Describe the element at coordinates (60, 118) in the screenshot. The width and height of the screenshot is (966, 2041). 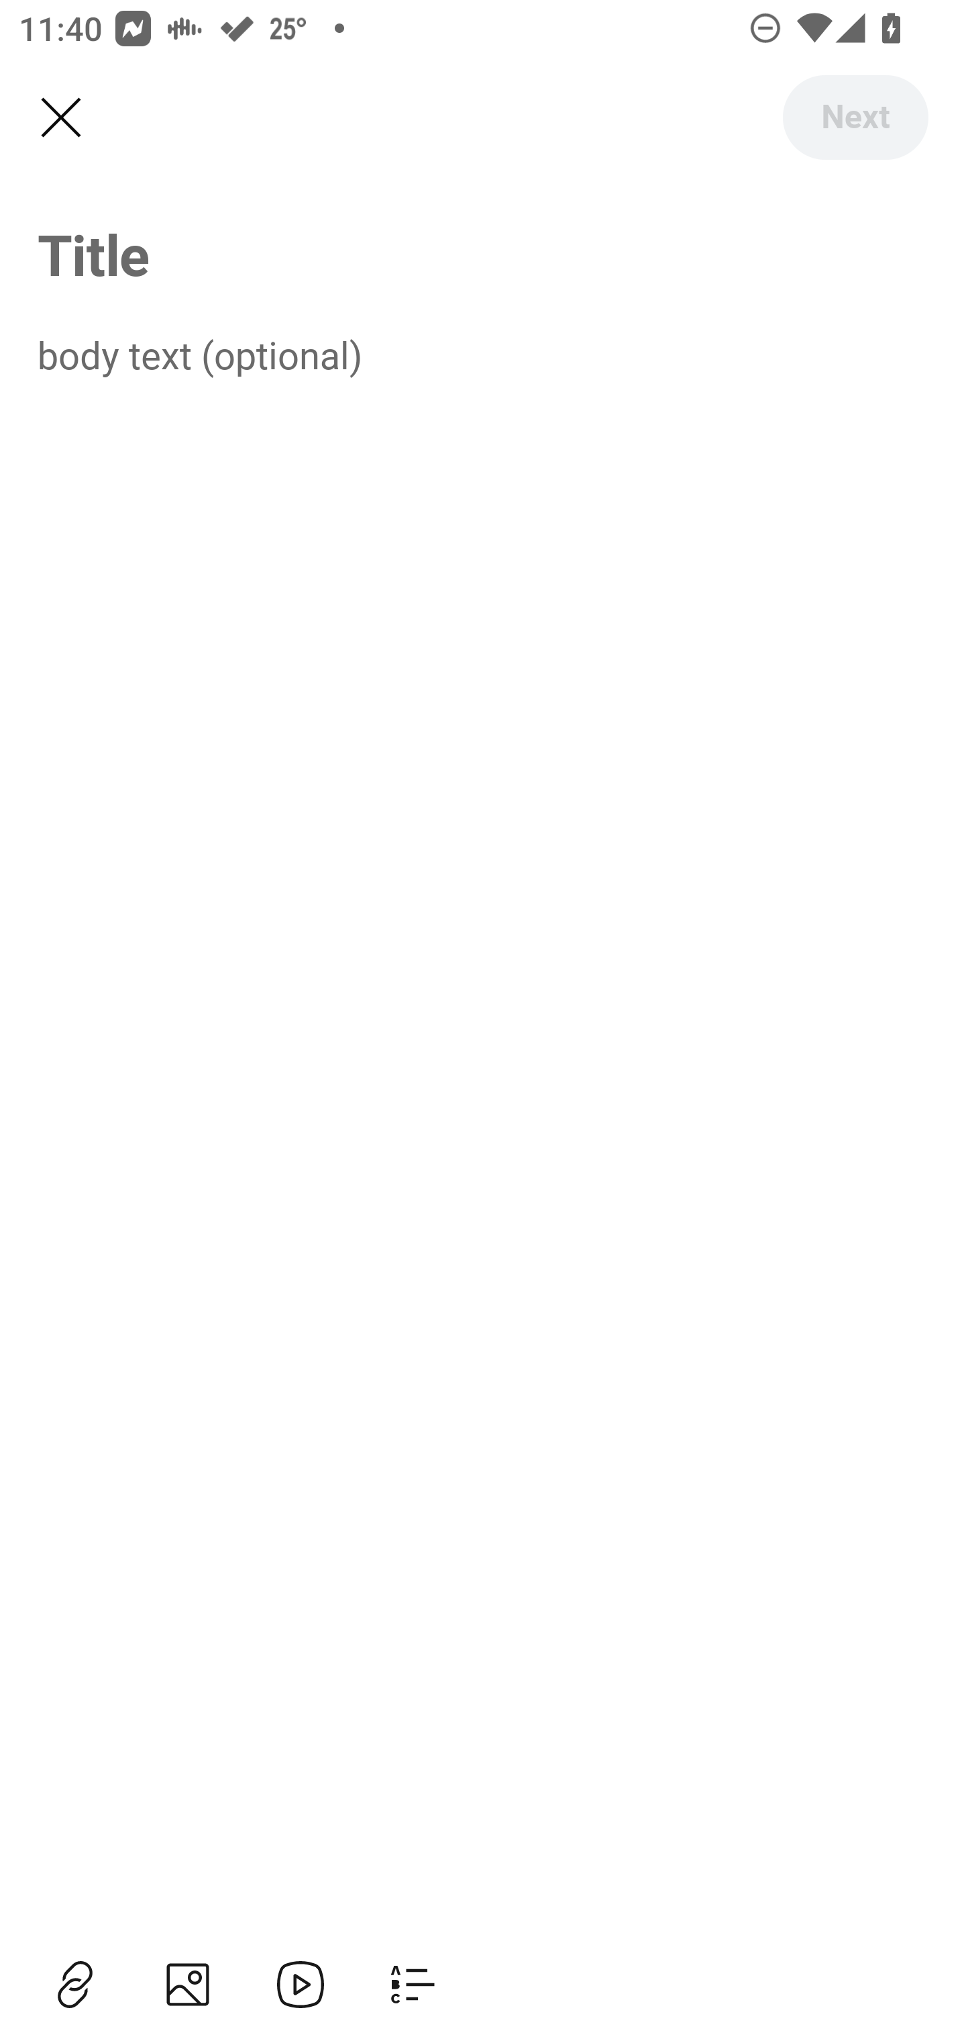
I see `Close` at that location.